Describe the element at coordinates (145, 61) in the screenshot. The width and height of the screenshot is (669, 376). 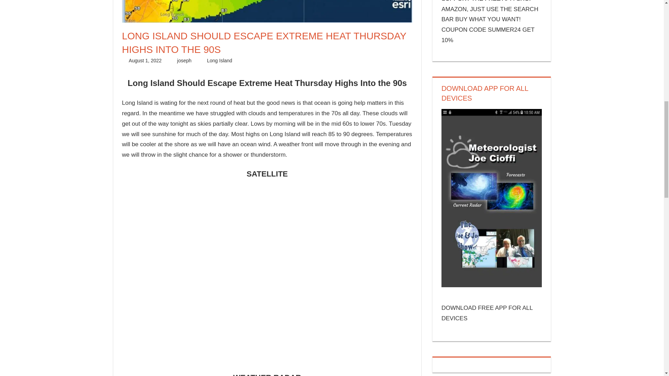
I see `3:13 pm` at that location.